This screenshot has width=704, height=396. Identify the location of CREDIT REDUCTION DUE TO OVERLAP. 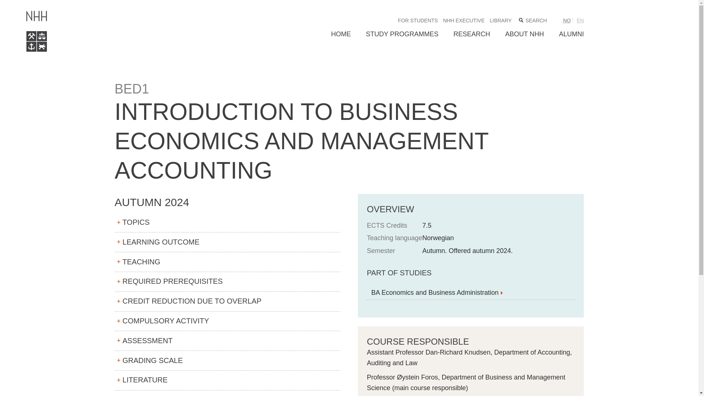
(227, 301).